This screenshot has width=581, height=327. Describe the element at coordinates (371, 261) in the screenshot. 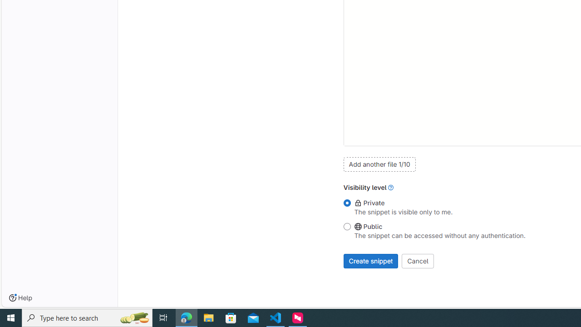

I see `Create snippet` at that location.